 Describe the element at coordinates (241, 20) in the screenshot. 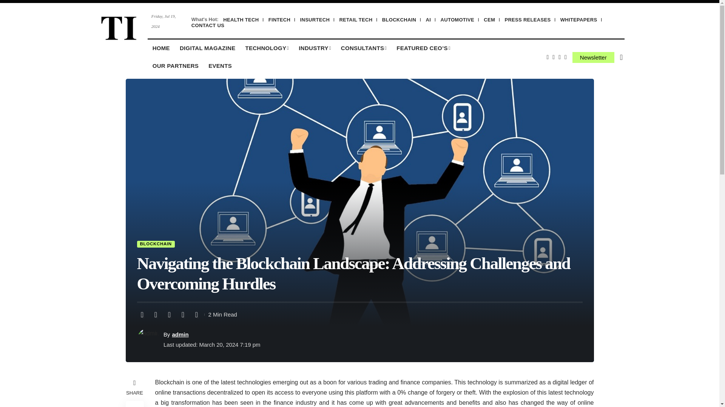

I see `HEALTH TECH` at that location.